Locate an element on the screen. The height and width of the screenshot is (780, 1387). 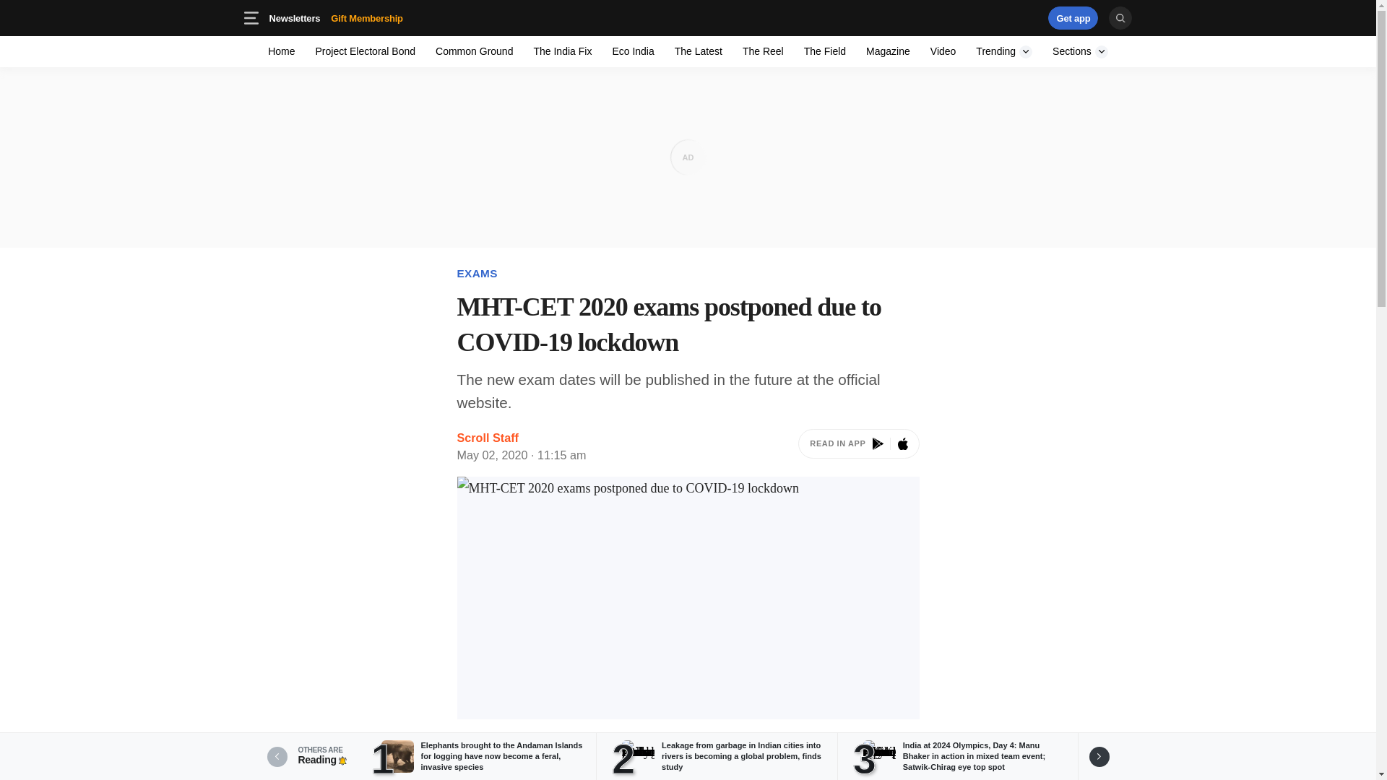
Newsletters is located at coordinates (295, 17).